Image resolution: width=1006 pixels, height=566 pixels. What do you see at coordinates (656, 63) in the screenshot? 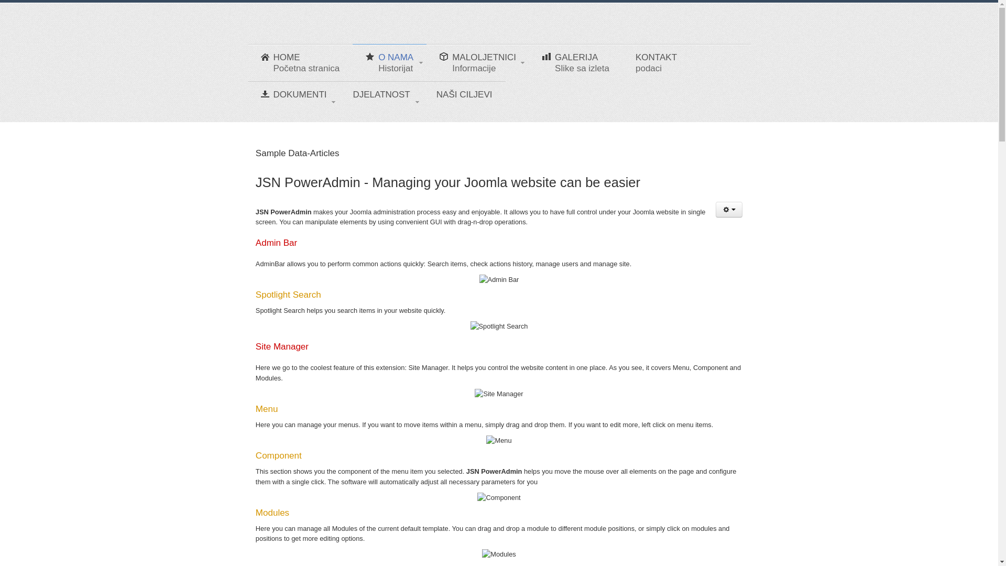
I see `Informacije` at bounding box center [656, 63].